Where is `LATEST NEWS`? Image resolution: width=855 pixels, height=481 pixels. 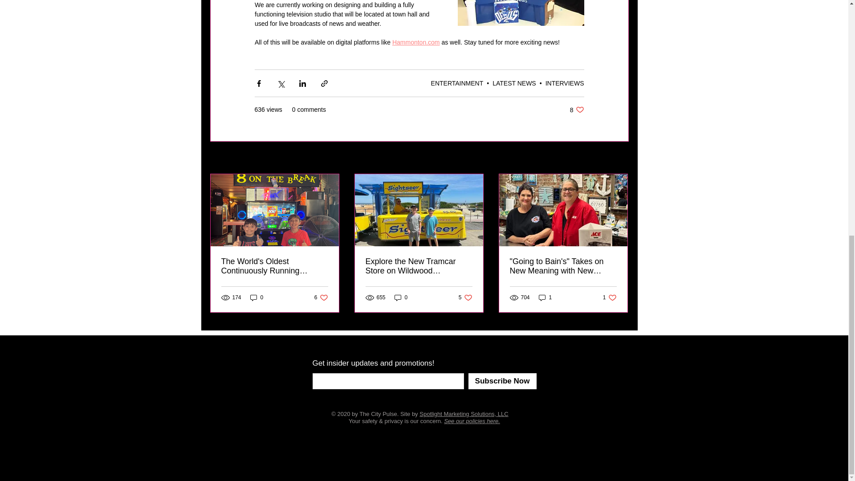
LATEST NEWS is located at coordinates (514, 83).